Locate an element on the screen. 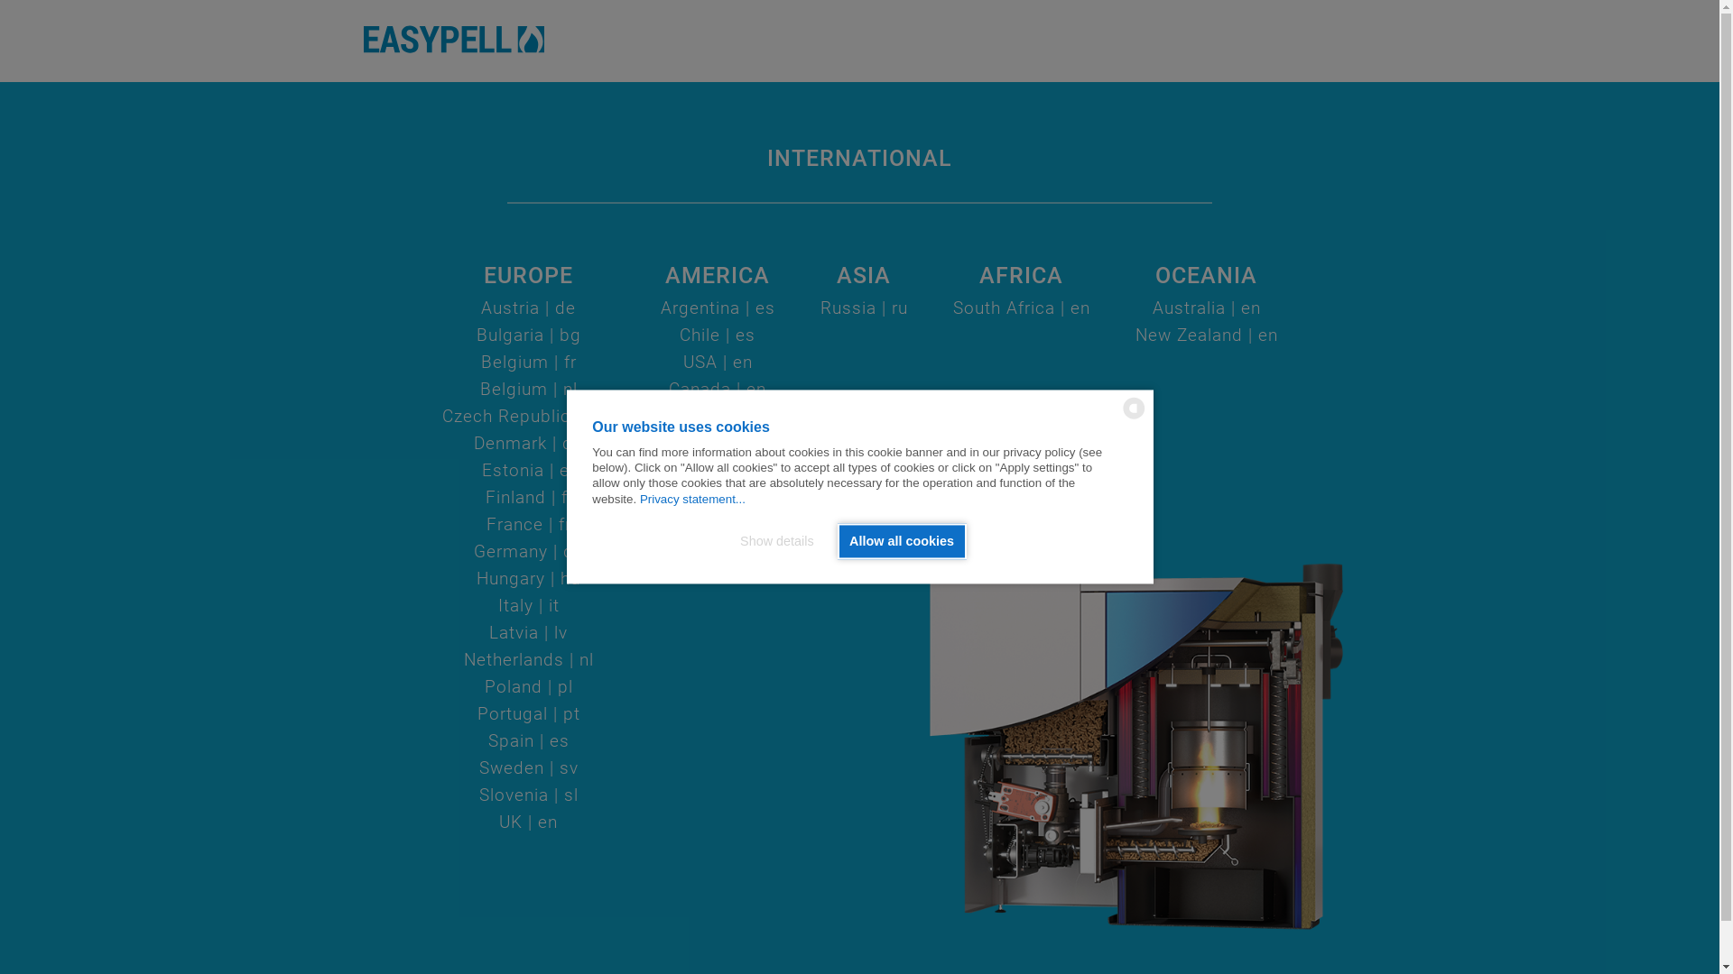 The image size is (1733, 974). Poland | pl is located at coordinates (528, 687).